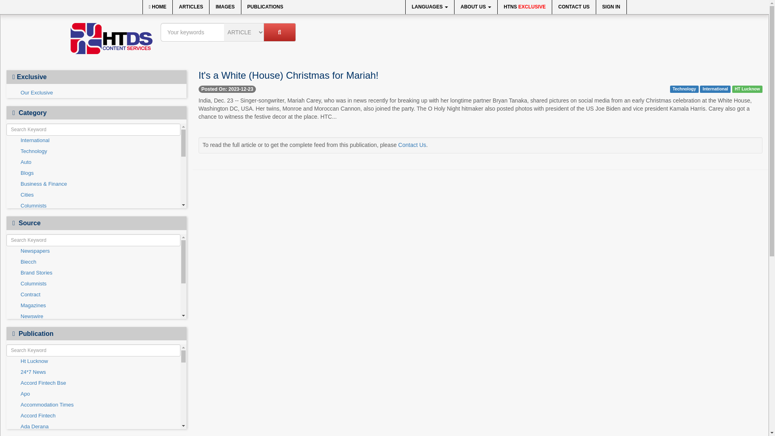 Image resolution: width=775 pixels, height=436 pixels. What do you see at coordinates (93, 228) in the screenshot?
I see `Employment` at bounding box center [93, 228].